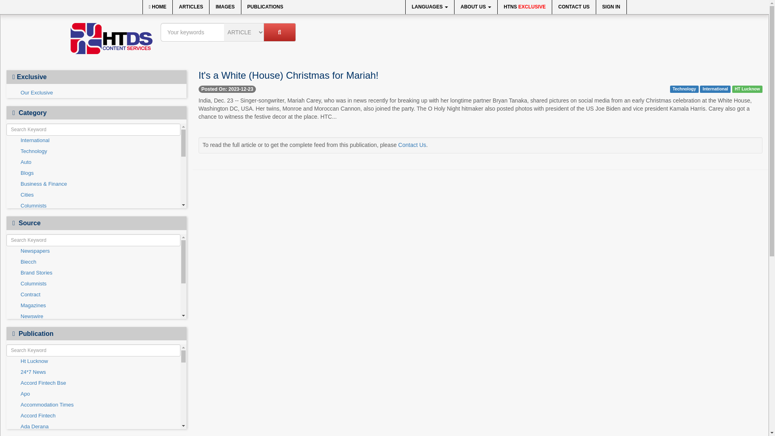 Image resolution: width=775 pixels, height=436 pixels. What do you see at coordinates (93, 228) in the screenshot?
I see `Employment` at bounding box center [93, 228].